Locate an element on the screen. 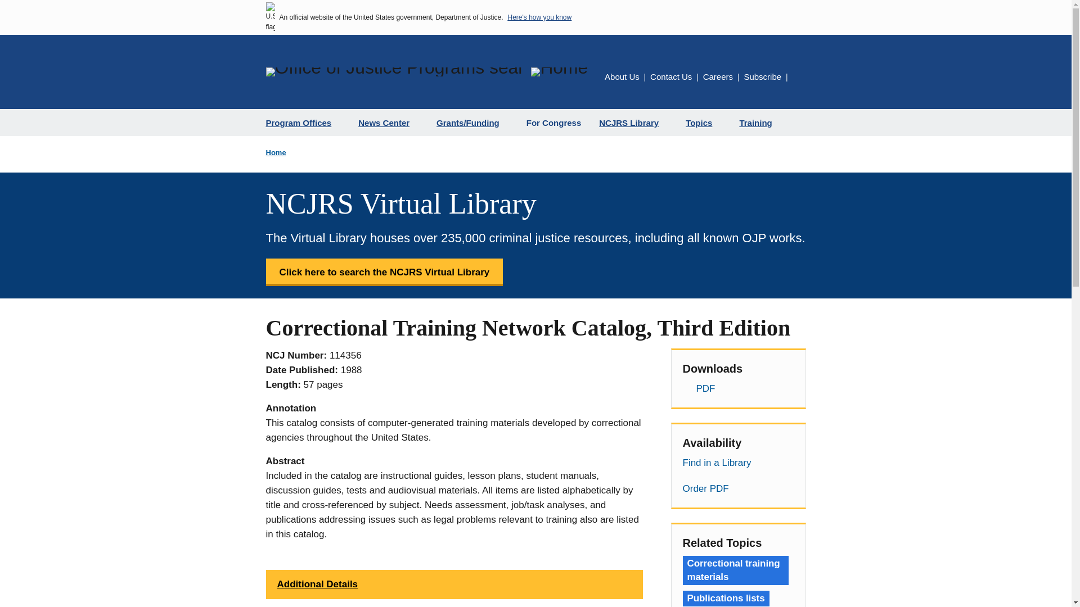 This screenshot has height=607, width=1080. Click here to search the NCJRS Virtual Library is located at coordinates (384, 272).